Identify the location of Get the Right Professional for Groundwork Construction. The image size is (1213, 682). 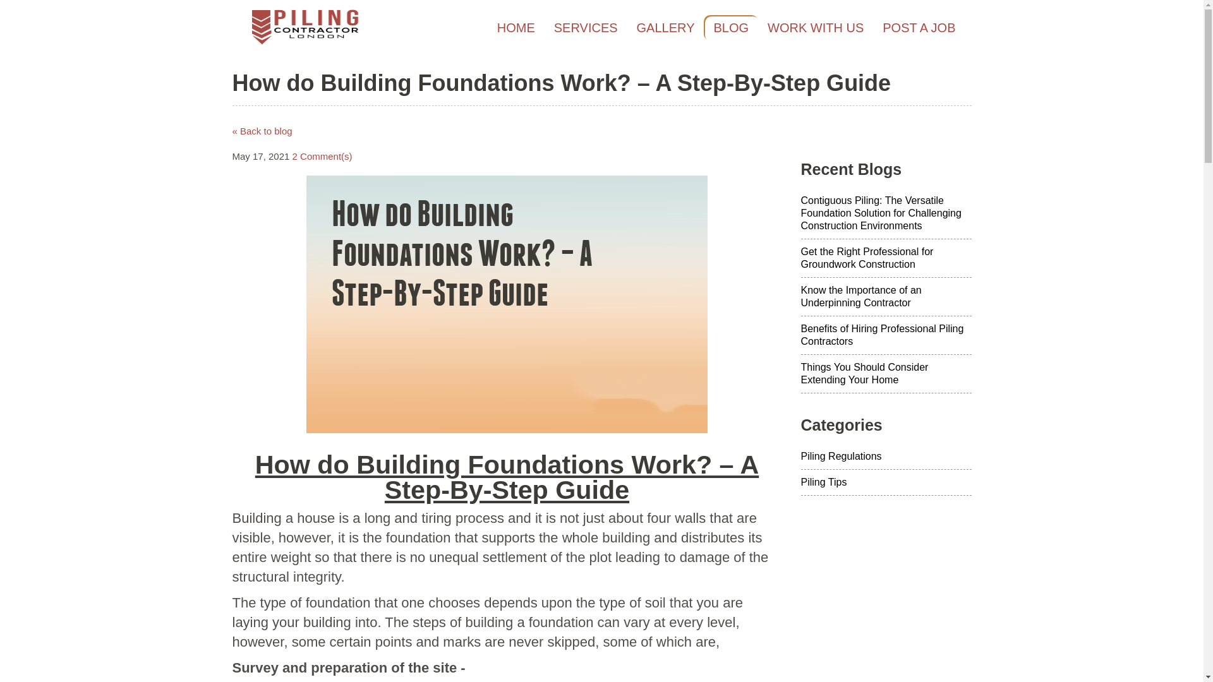
(886, 258).